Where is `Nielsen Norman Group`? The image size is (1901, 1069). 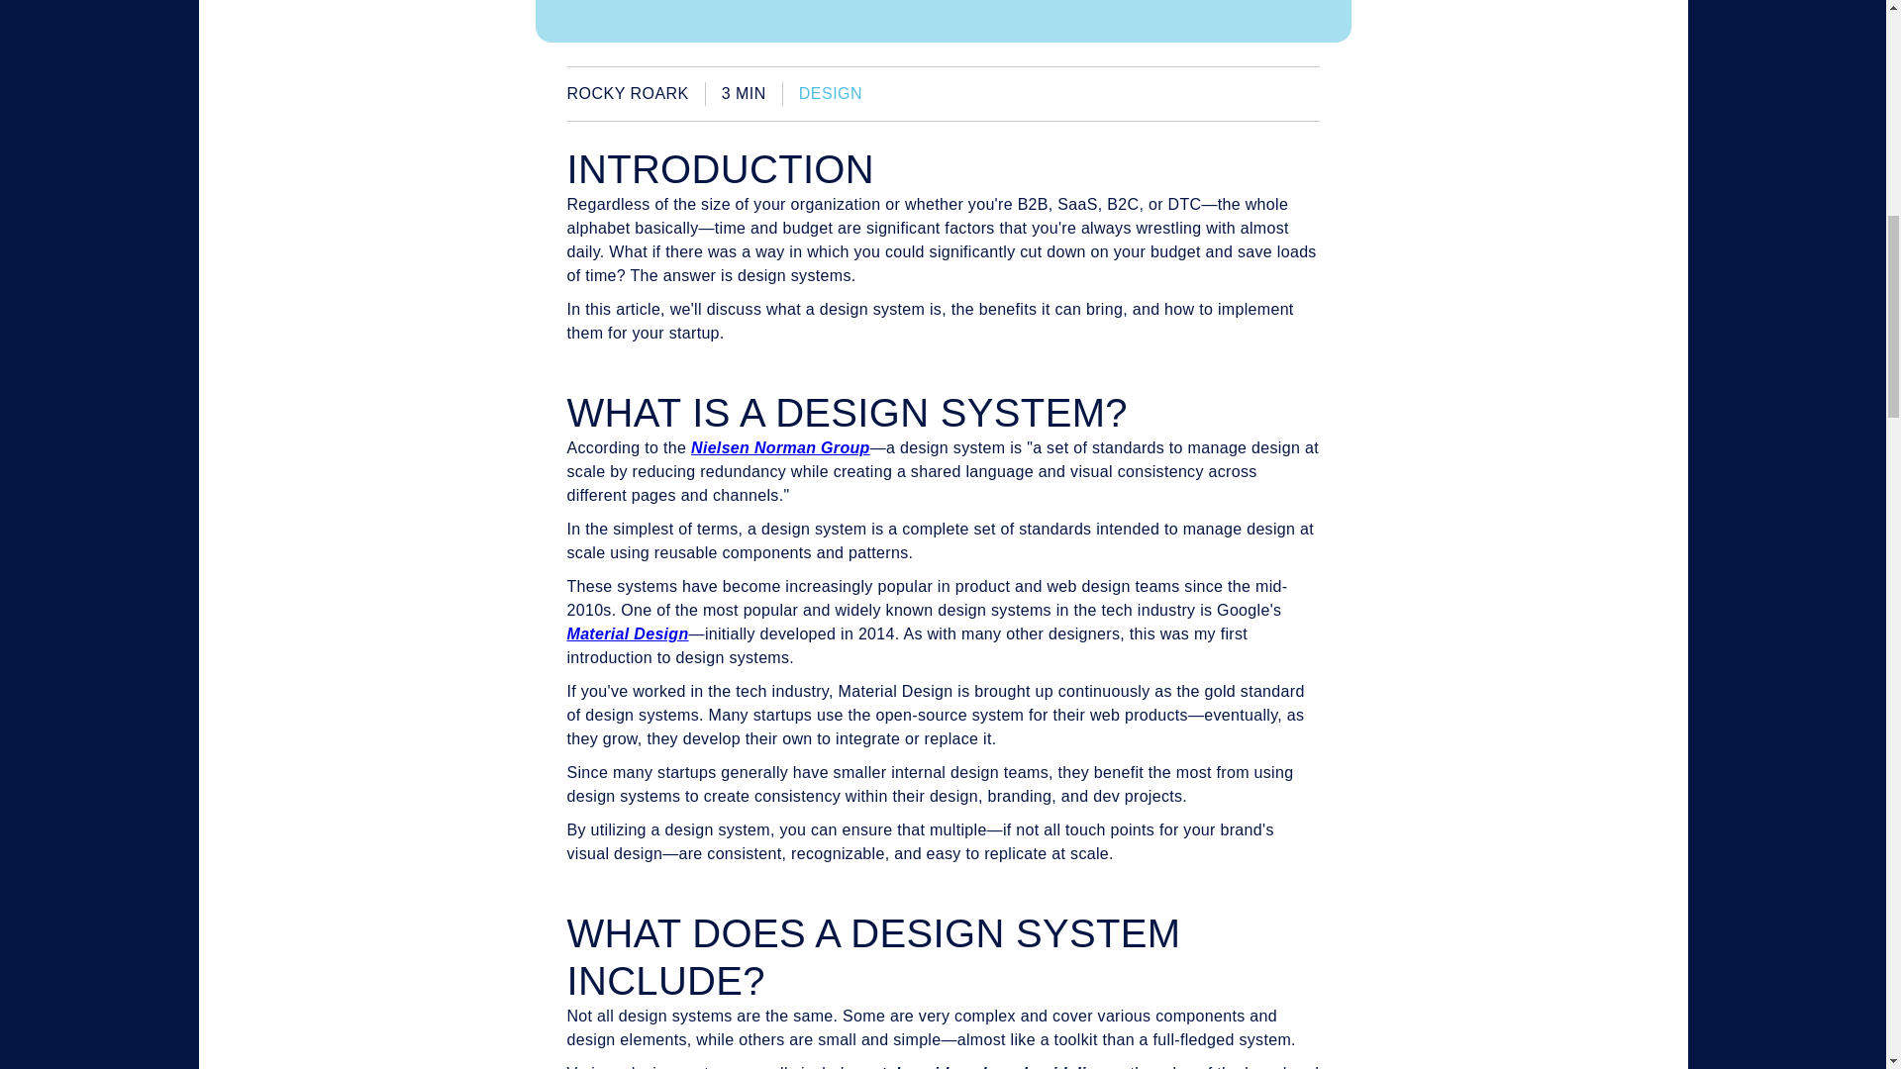 Nielsen Norman Group is located at coordinates (780, 447).